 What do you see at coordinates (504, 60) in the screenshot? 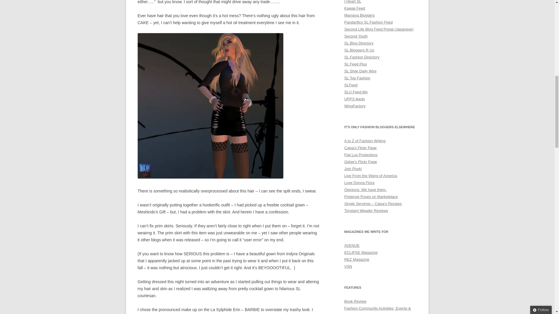
I see `Sign me up!` at bounding box center [504, 60].